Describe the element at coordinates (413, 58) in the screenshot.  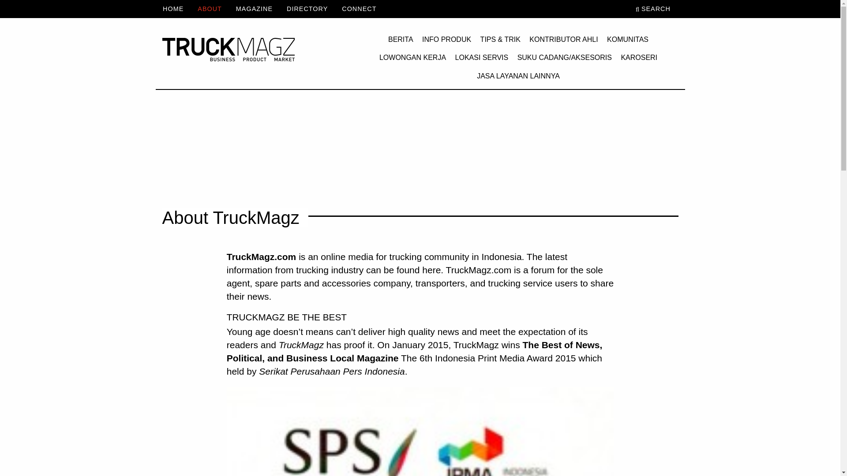
I see `LOWONGAN KERJA` at that location.